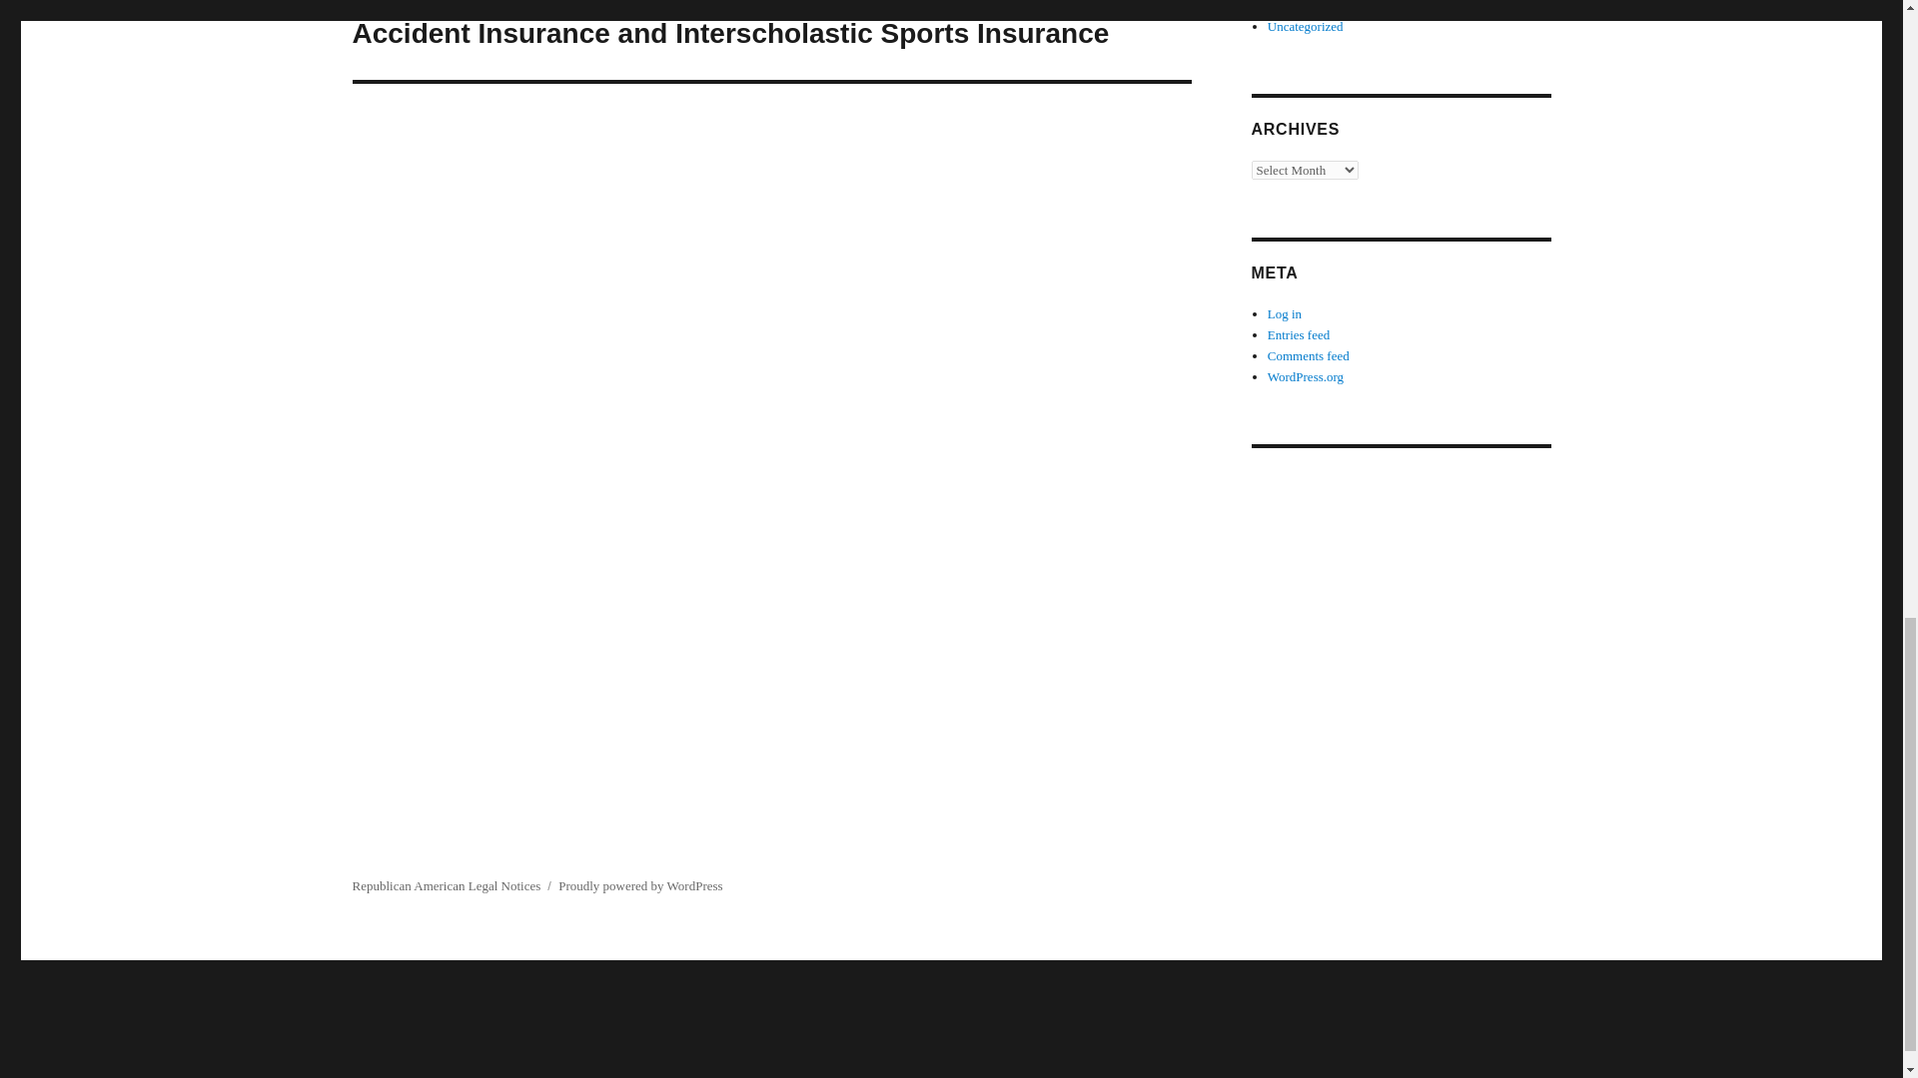  Describe the element at coordinates (1309, 355) in the screenshot. I see `Comments feed` at that location.